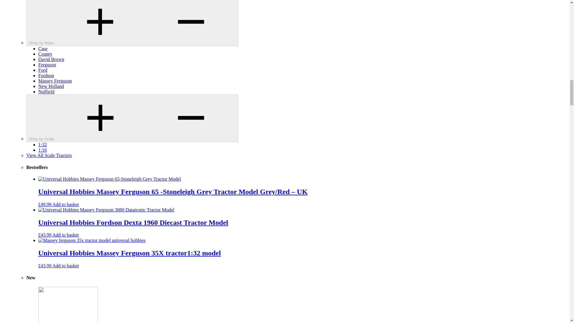 This screenshot has height=323, width=574. Describe the element at coordinates (132, 23) in the screenshot. I see `Shop by Make` at that location.